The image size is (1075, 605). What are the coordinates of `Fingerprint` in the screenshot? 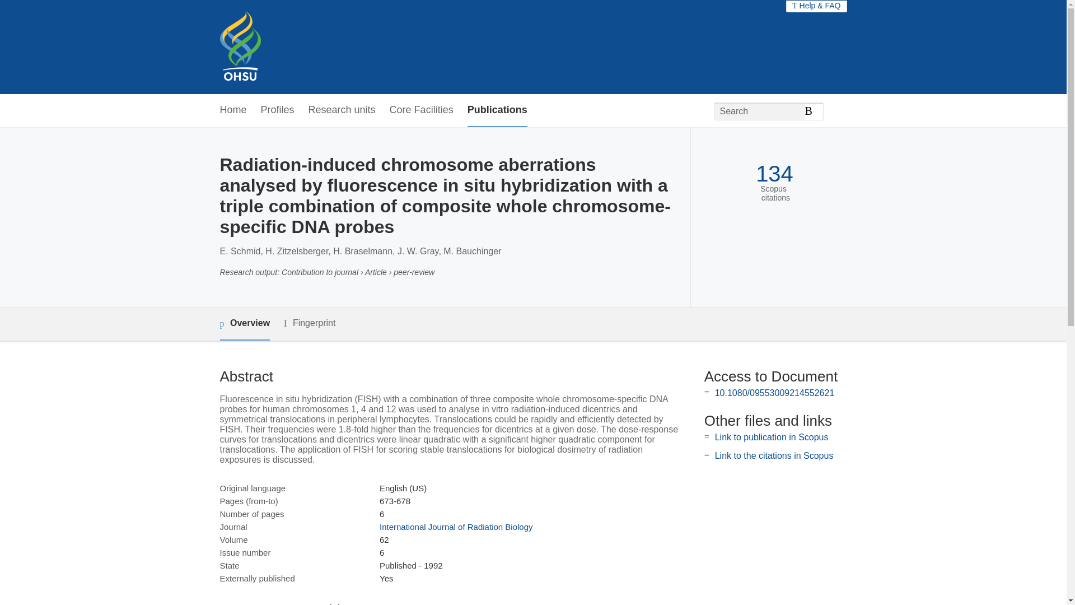 It's located at (309, 323).